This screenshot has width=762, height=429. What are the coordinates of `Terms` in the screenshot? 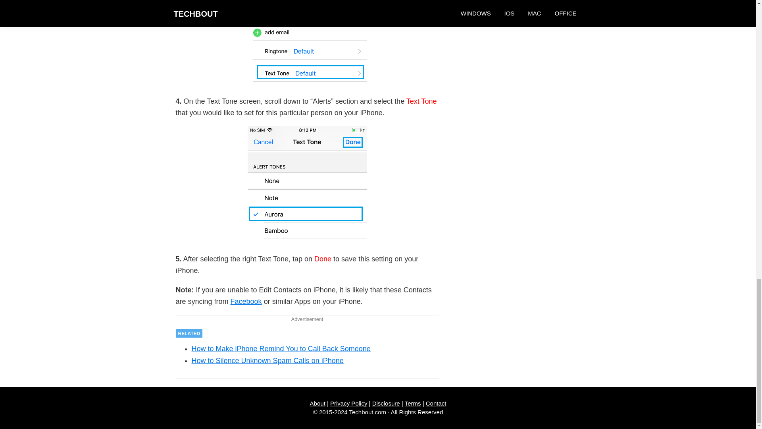 It's located at (413, 403).